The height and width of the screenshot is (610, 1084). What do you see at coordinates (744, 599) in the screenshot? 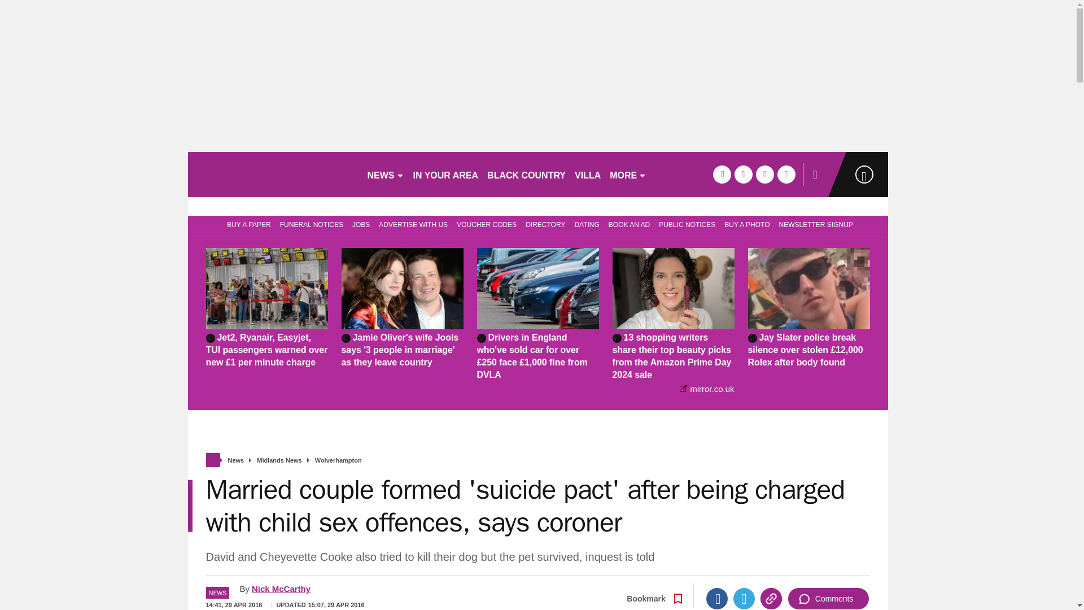
I see `Twitter` at bounding box center [744, 599].